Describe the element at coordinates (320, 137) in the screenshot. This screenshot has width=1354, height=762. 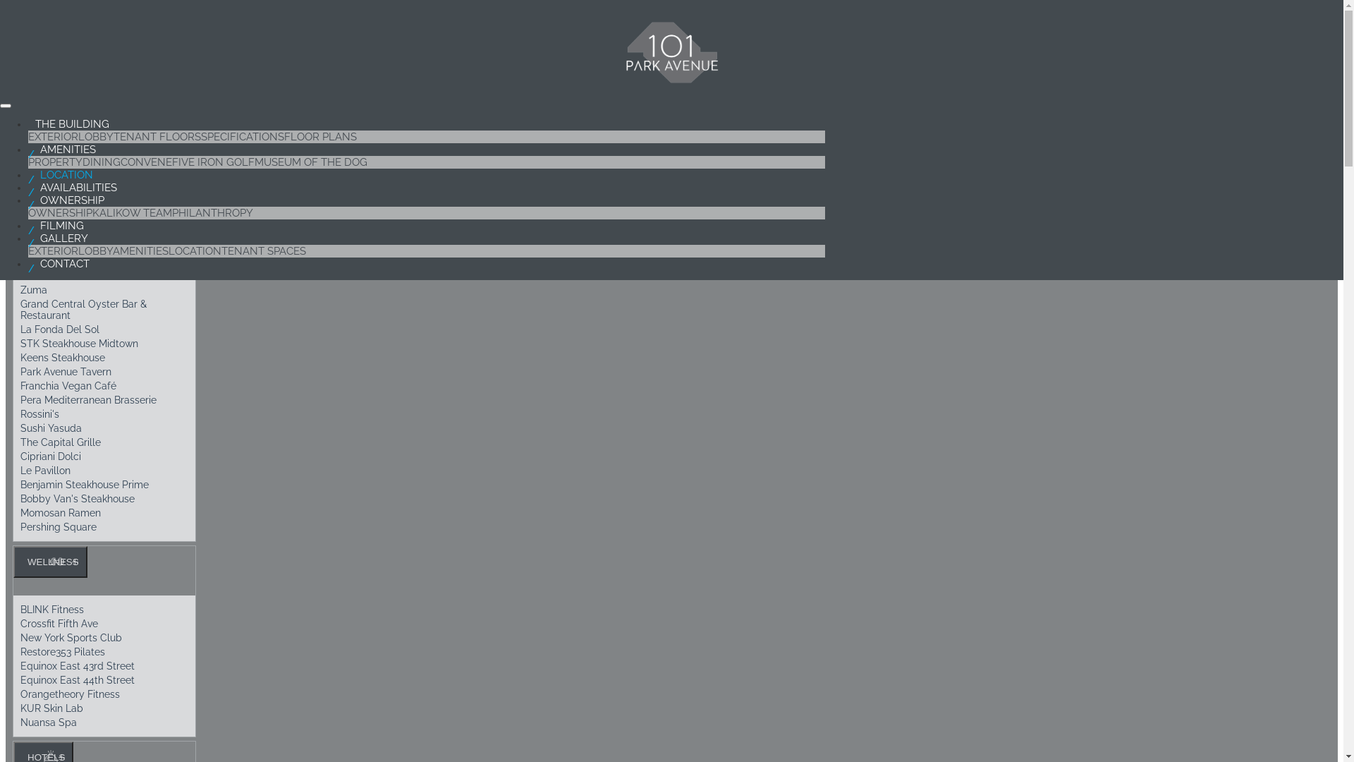
I see `FLOOR PLANS` at that location.